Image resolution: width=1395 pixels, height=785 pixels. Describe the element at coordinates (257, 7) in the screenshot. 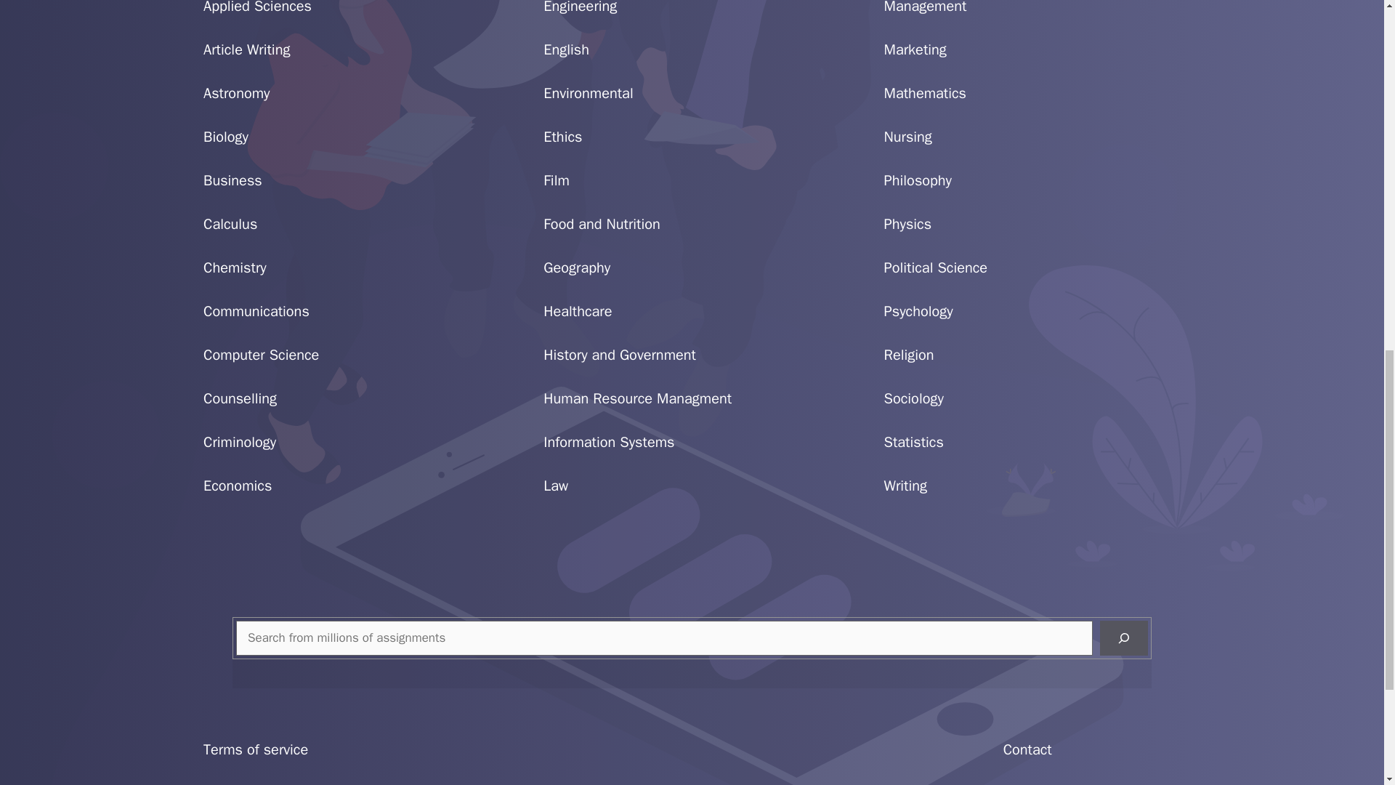

I see `Applied Sciences` at that location.